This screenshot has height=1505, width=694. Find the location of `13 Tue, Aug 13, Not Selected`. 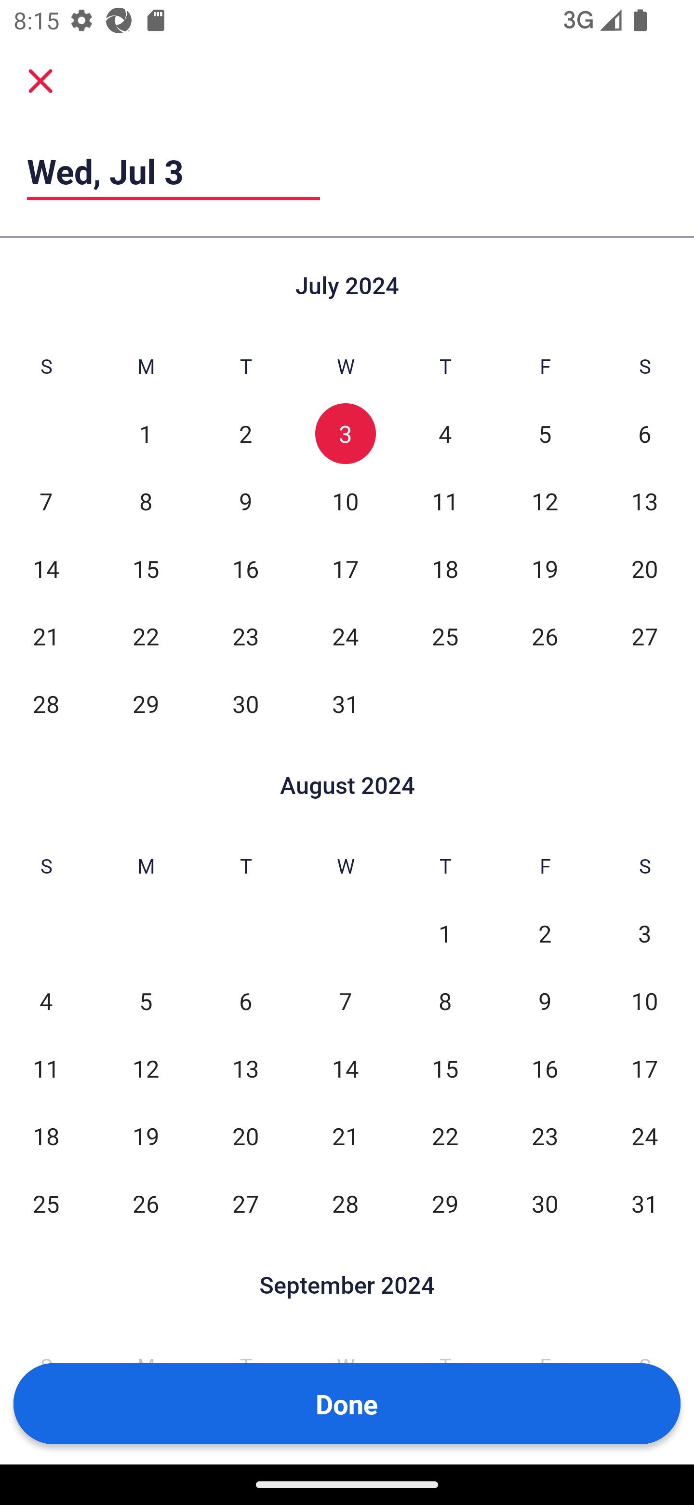

13 Tue, Aug 13, Not Selected is located at coordinates (246, 1068).